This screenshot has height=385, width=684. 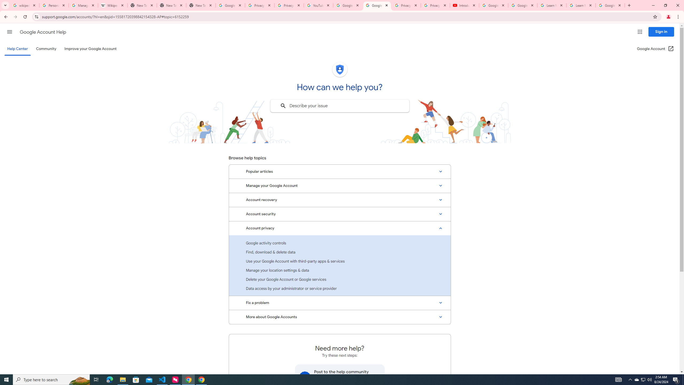 What do you see at coordinates (340, 172) in the screenshot?
I see `Popular articles` at bounding box center [340, 172].